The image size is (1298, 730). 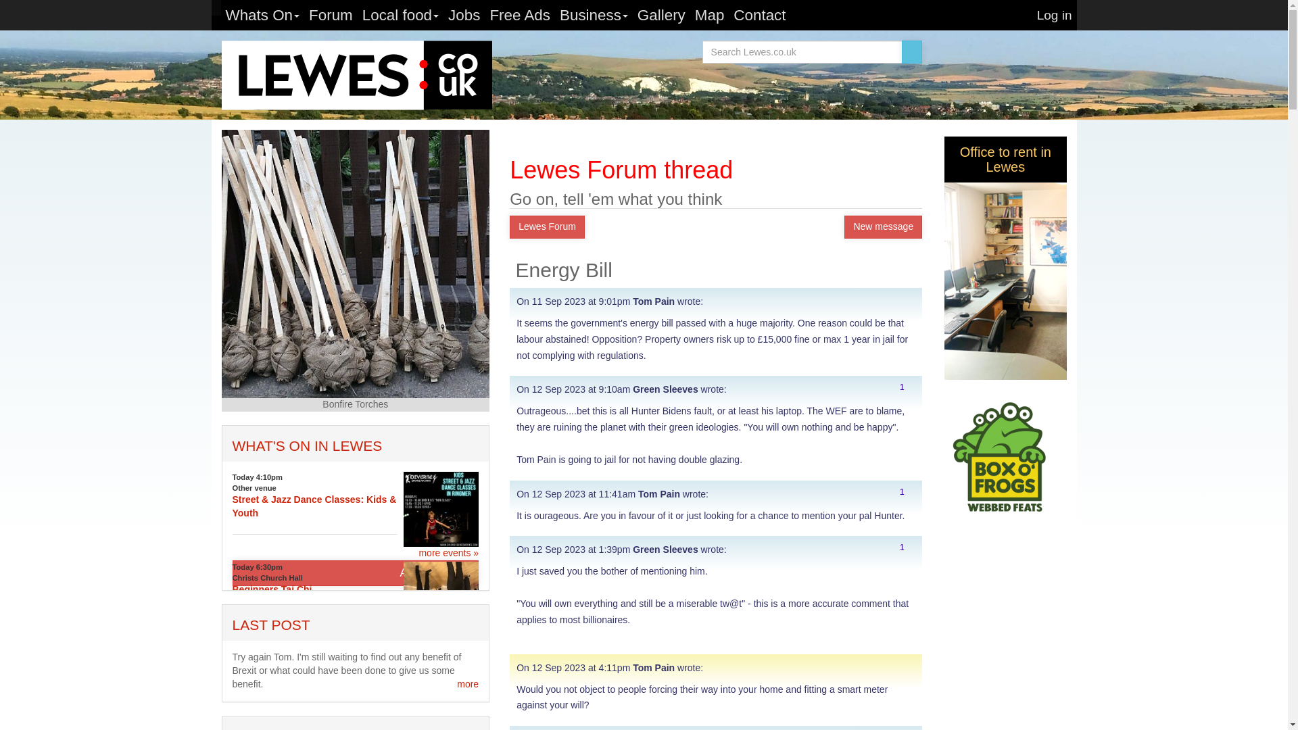 What do you see at coordinates (448, 553) in the screenshot?
I see `More upcoming events` at bounding box center [448, 553].